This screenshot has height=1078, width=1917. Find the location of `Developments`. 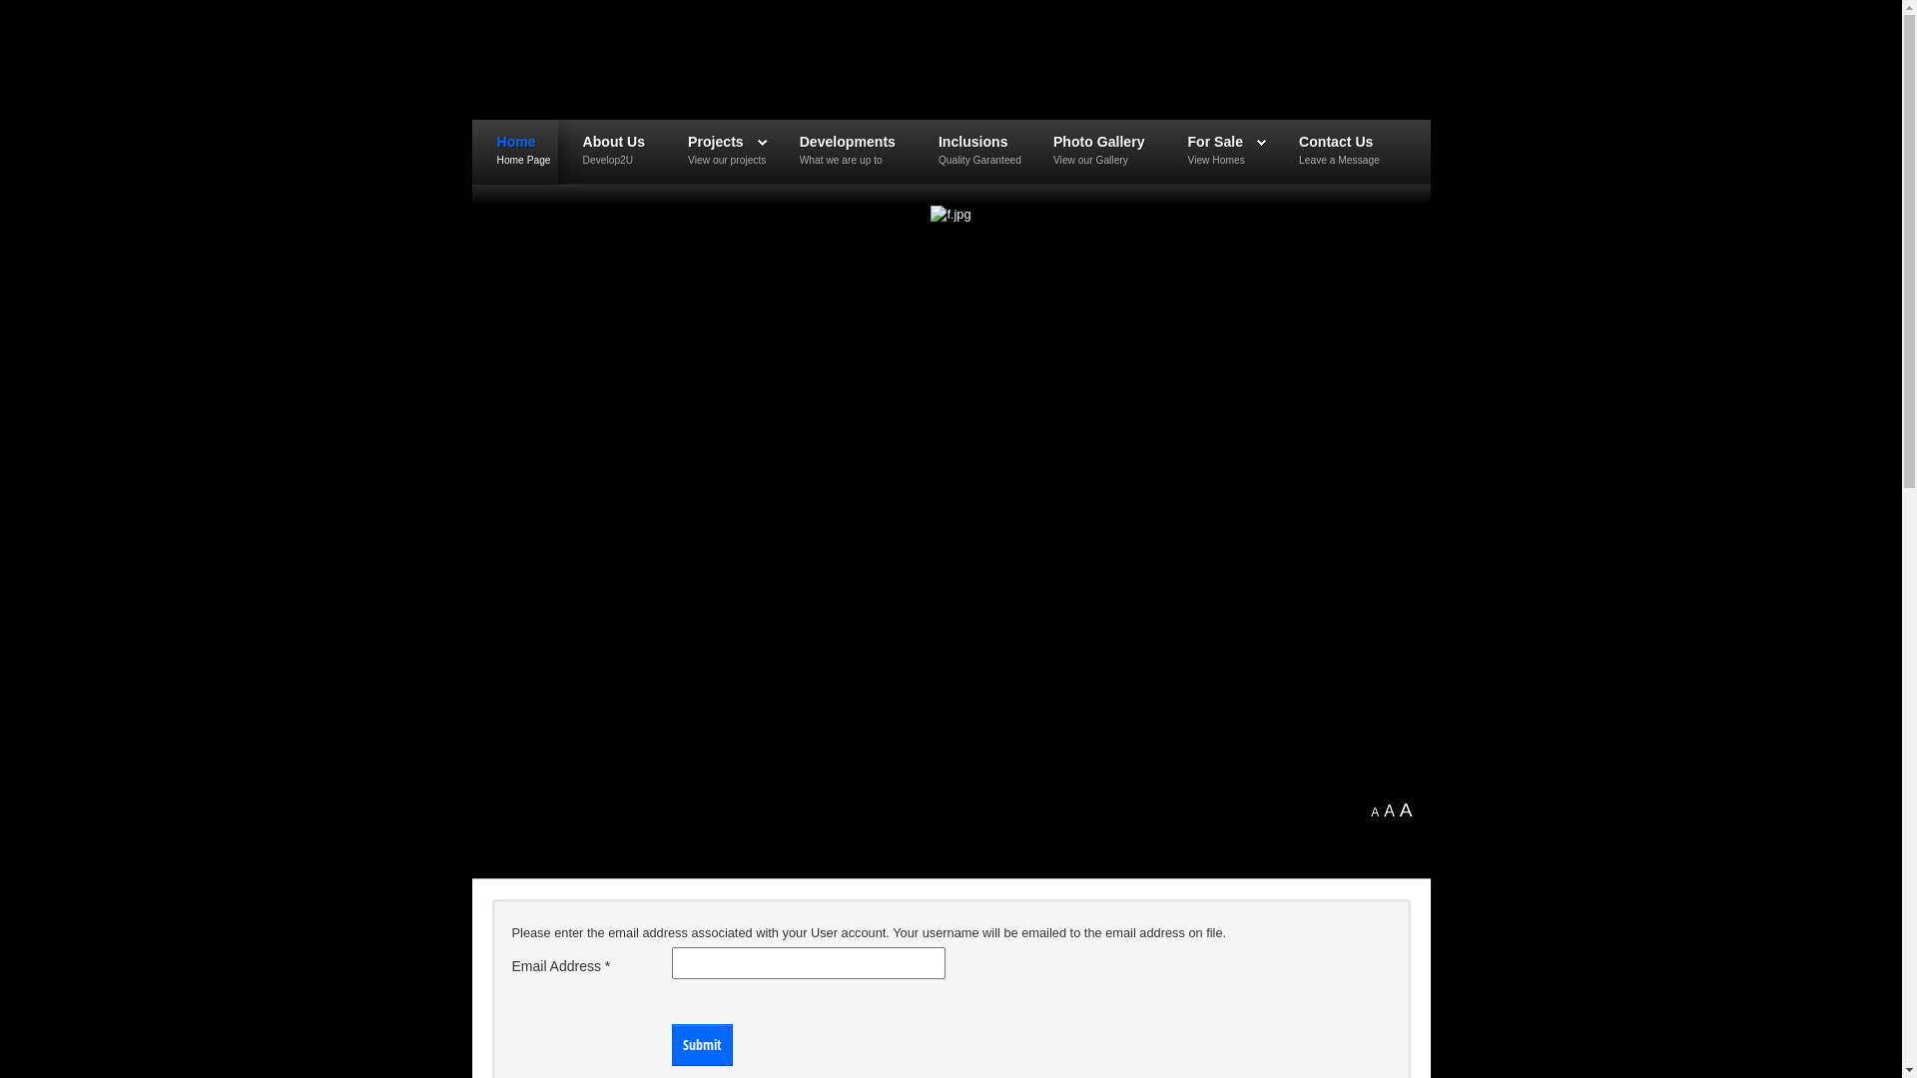

Developments is located at coordinates (843, 143).